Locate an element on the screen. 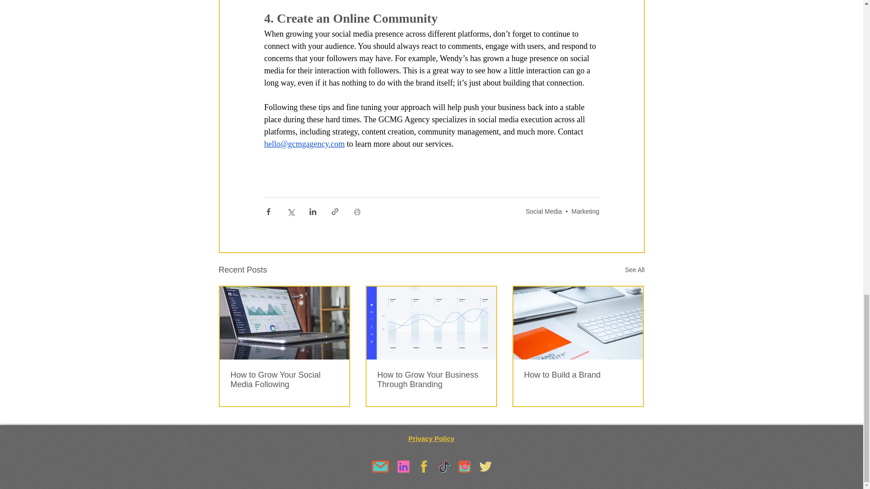 This screenshot has height=489, width=870. How to Grow Your Business Through Branding is located at coordinates (430, 379).